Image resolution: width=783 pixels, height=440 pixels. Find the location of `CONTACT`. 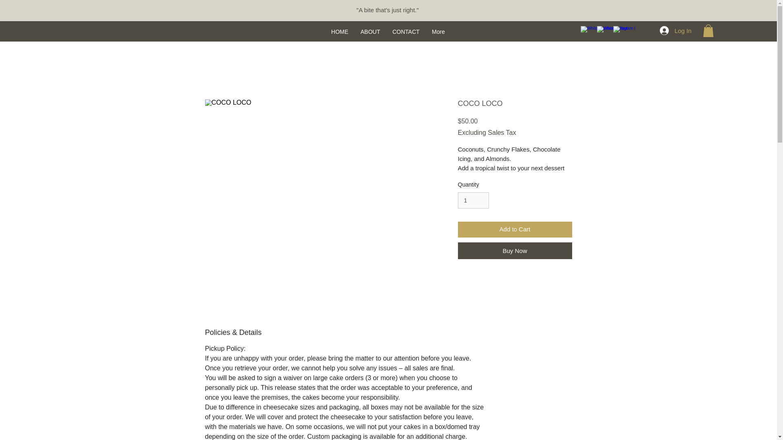

CONTACT is located at coordinates (406, 32).